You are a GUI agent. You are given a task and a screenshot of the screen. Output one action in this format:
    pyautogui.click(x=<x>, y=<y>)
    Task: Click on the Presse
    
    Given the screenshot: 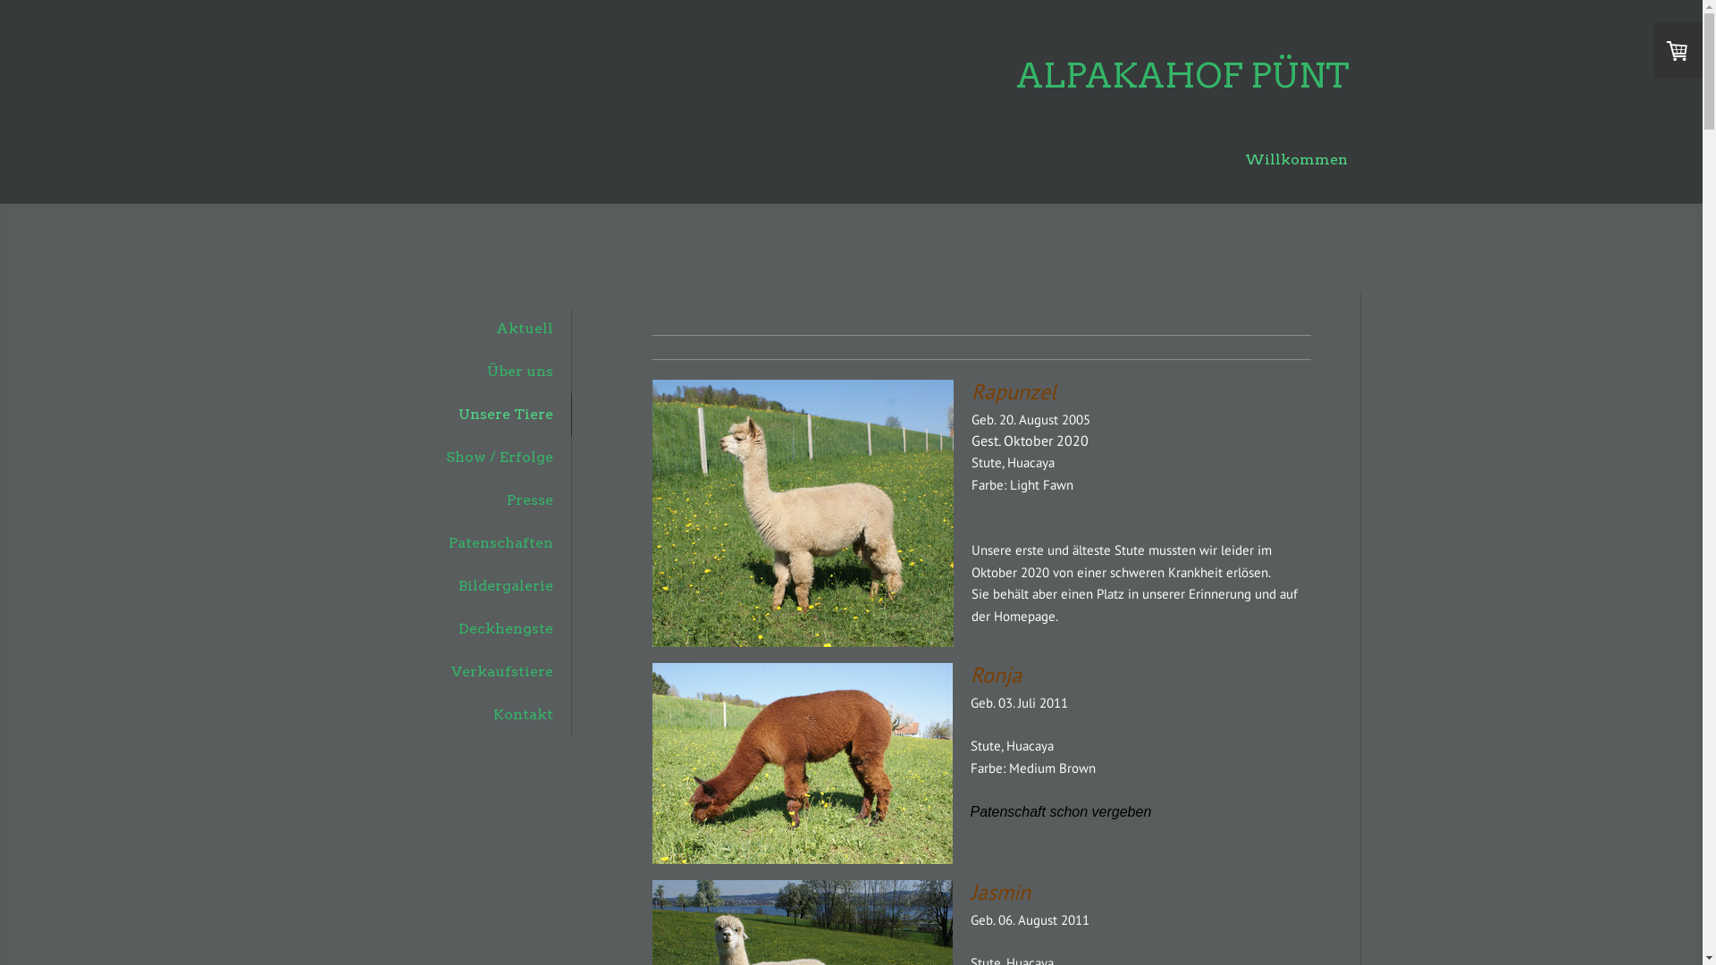 What is the action you would take?
    pyautogui.click(x=475, y=500)
    